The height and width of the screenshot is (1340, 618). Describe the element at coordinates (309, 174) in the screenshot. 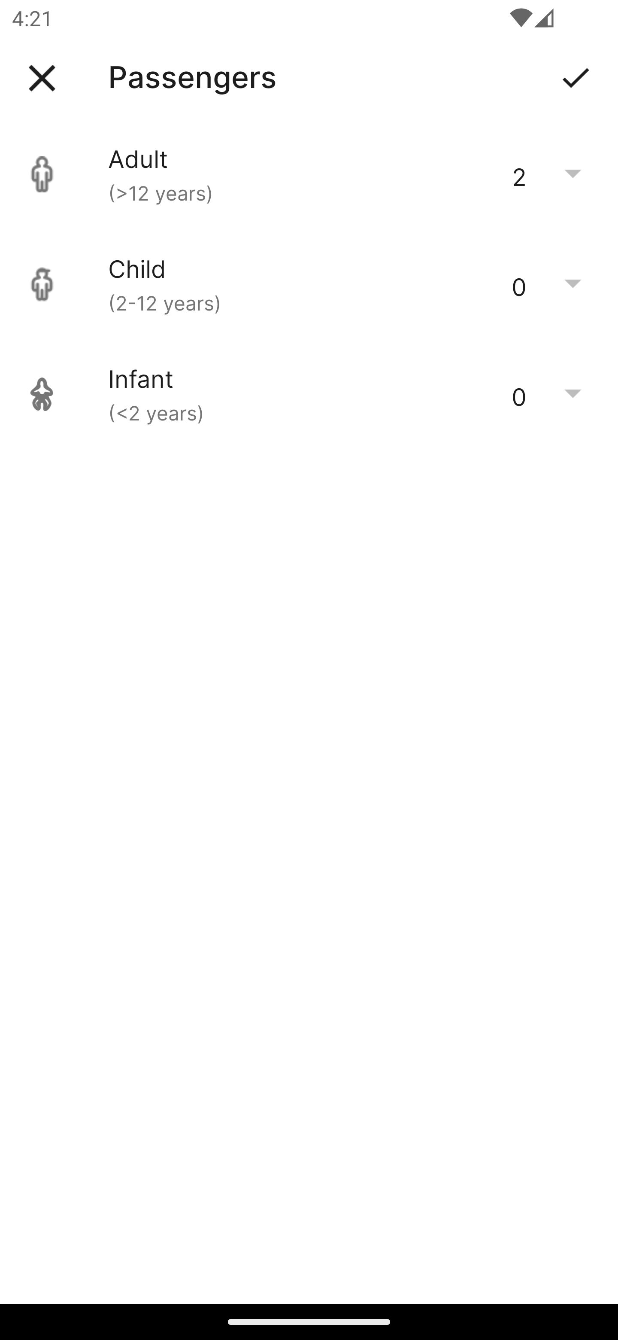

I see `Adult (>12 years) 2` at that location.